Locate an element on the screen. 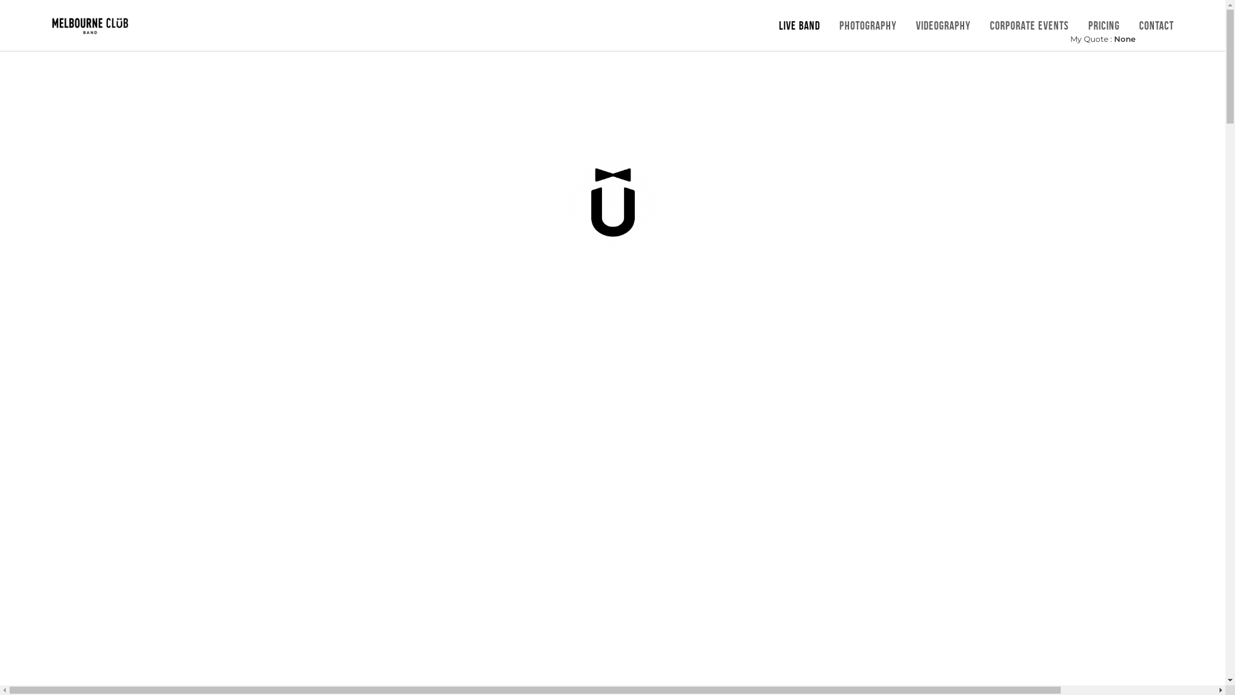  PHOTOGRAPHY is located at coordinates (868, 21).